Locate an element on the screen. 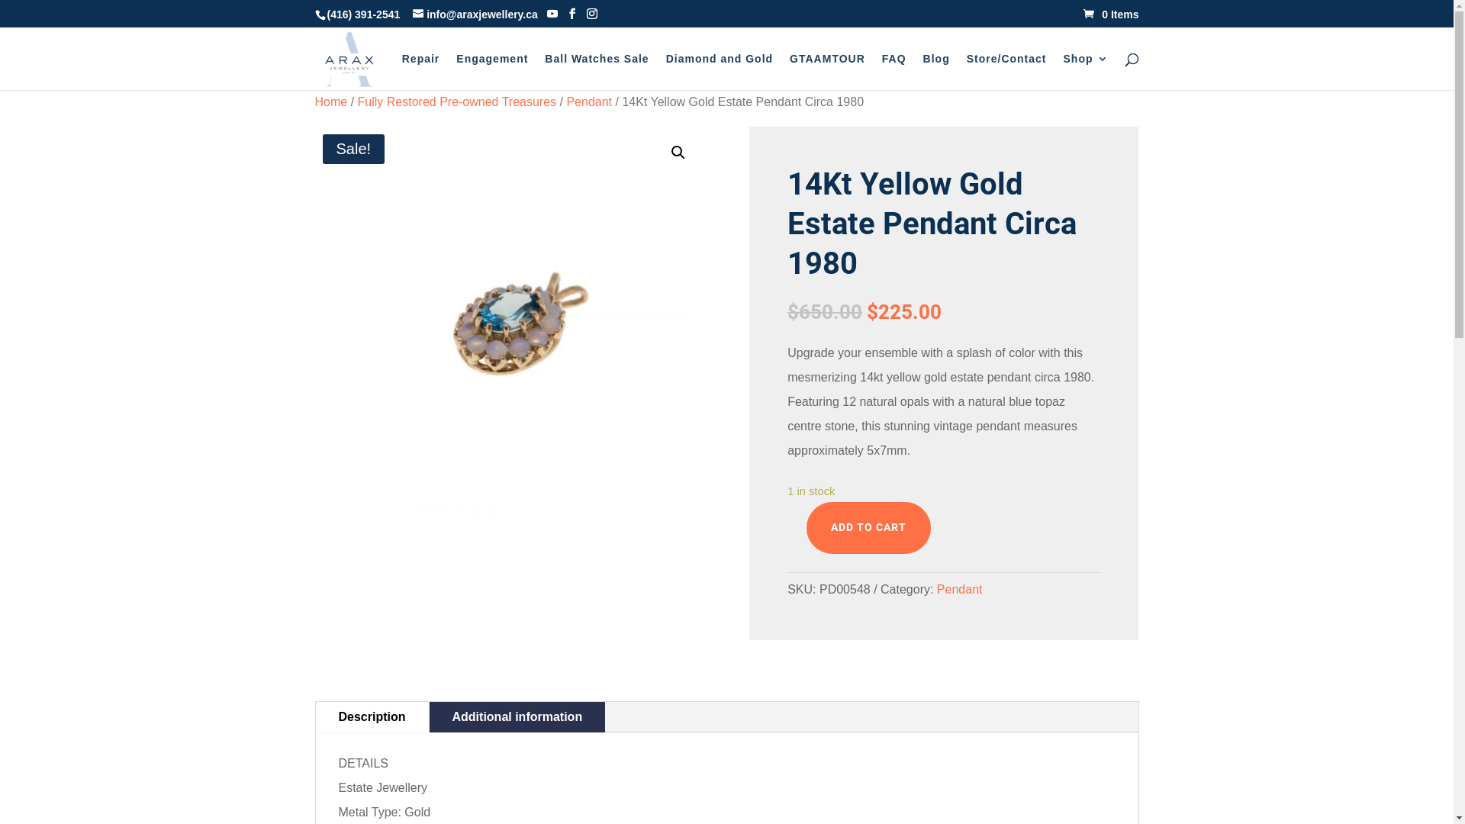 Image resolution: width=1465 pixels, height=824 pixels. ADD TO CART is located at coordinates (868, 528).